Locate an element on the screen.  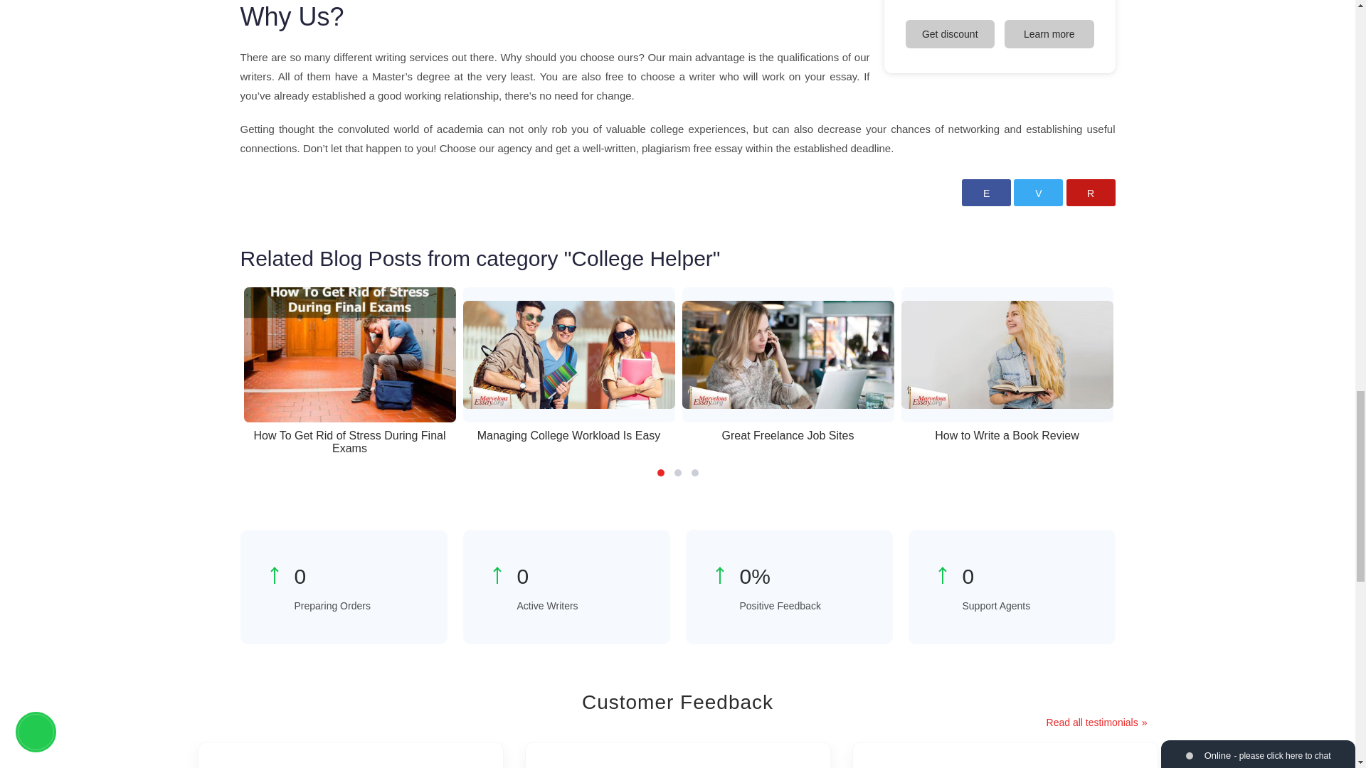
Managing College Workload Is Easy is located at coordinates (568, 355).